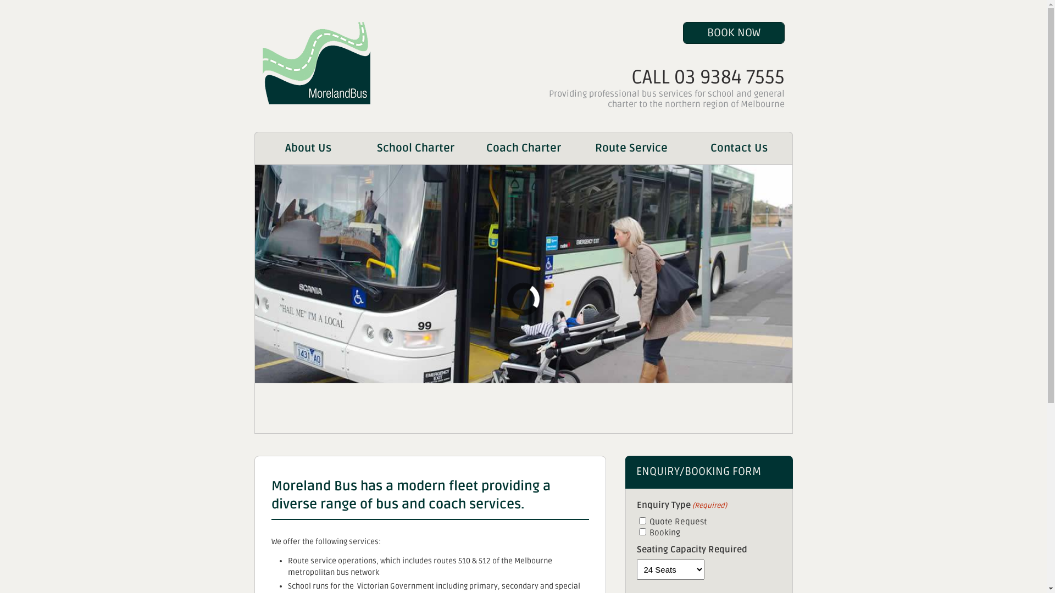 This screenshot has height=593, width=1055. I want to click on School Charter, so click(415, 148).